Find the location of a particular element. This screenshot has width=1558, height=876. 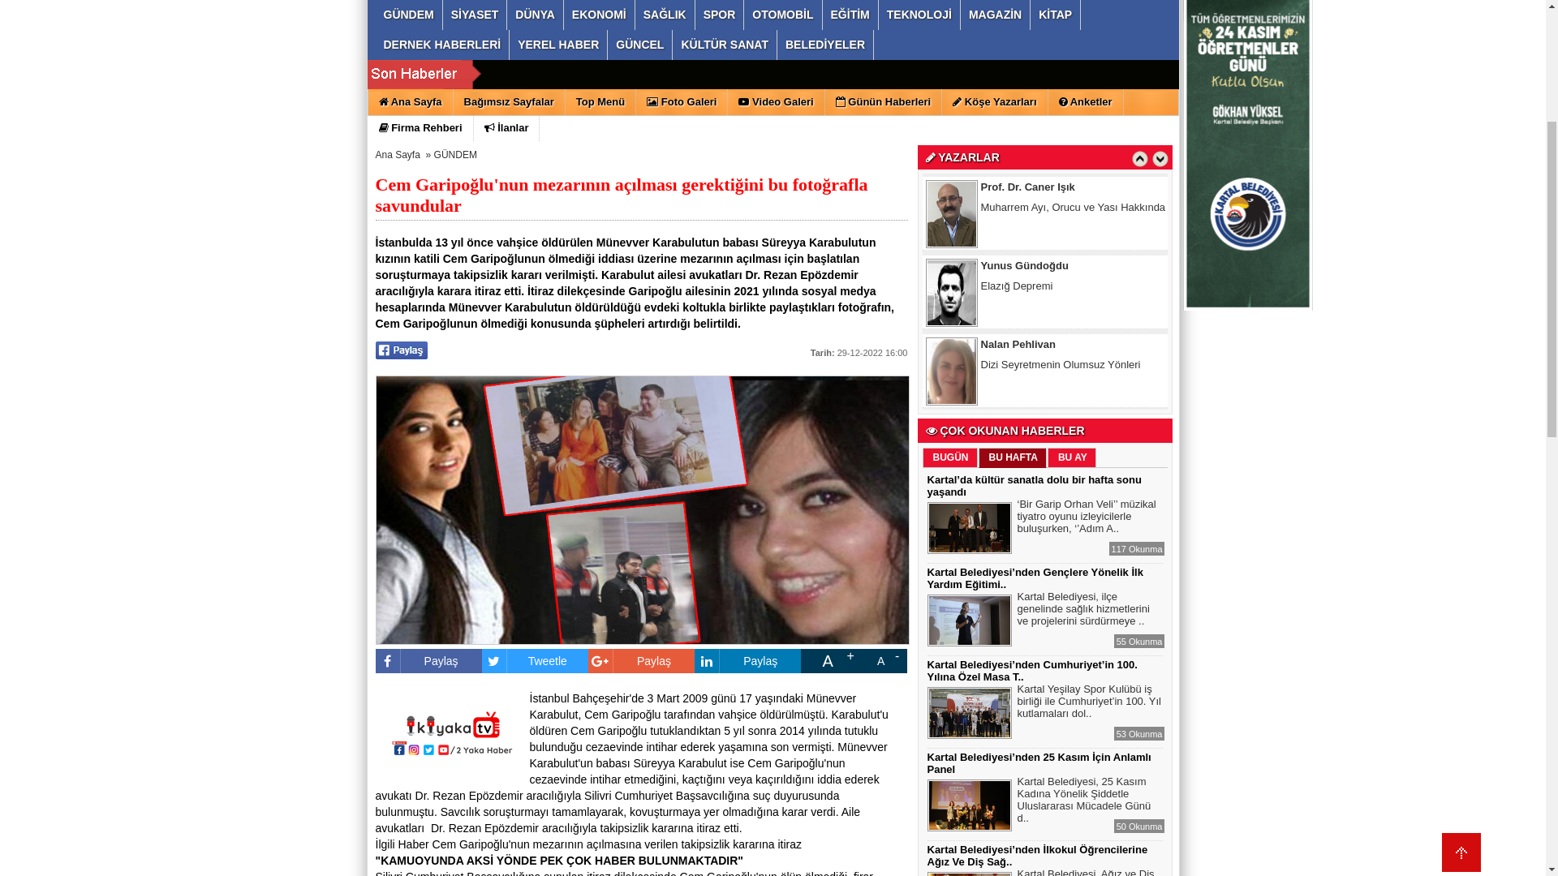

Ana Sayfa is located at coordinates (398, 459).